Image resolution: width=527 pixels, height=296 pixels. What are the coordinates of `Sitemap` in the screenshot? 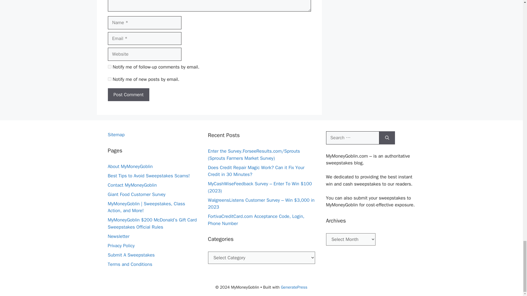 It's located at (116, 135).